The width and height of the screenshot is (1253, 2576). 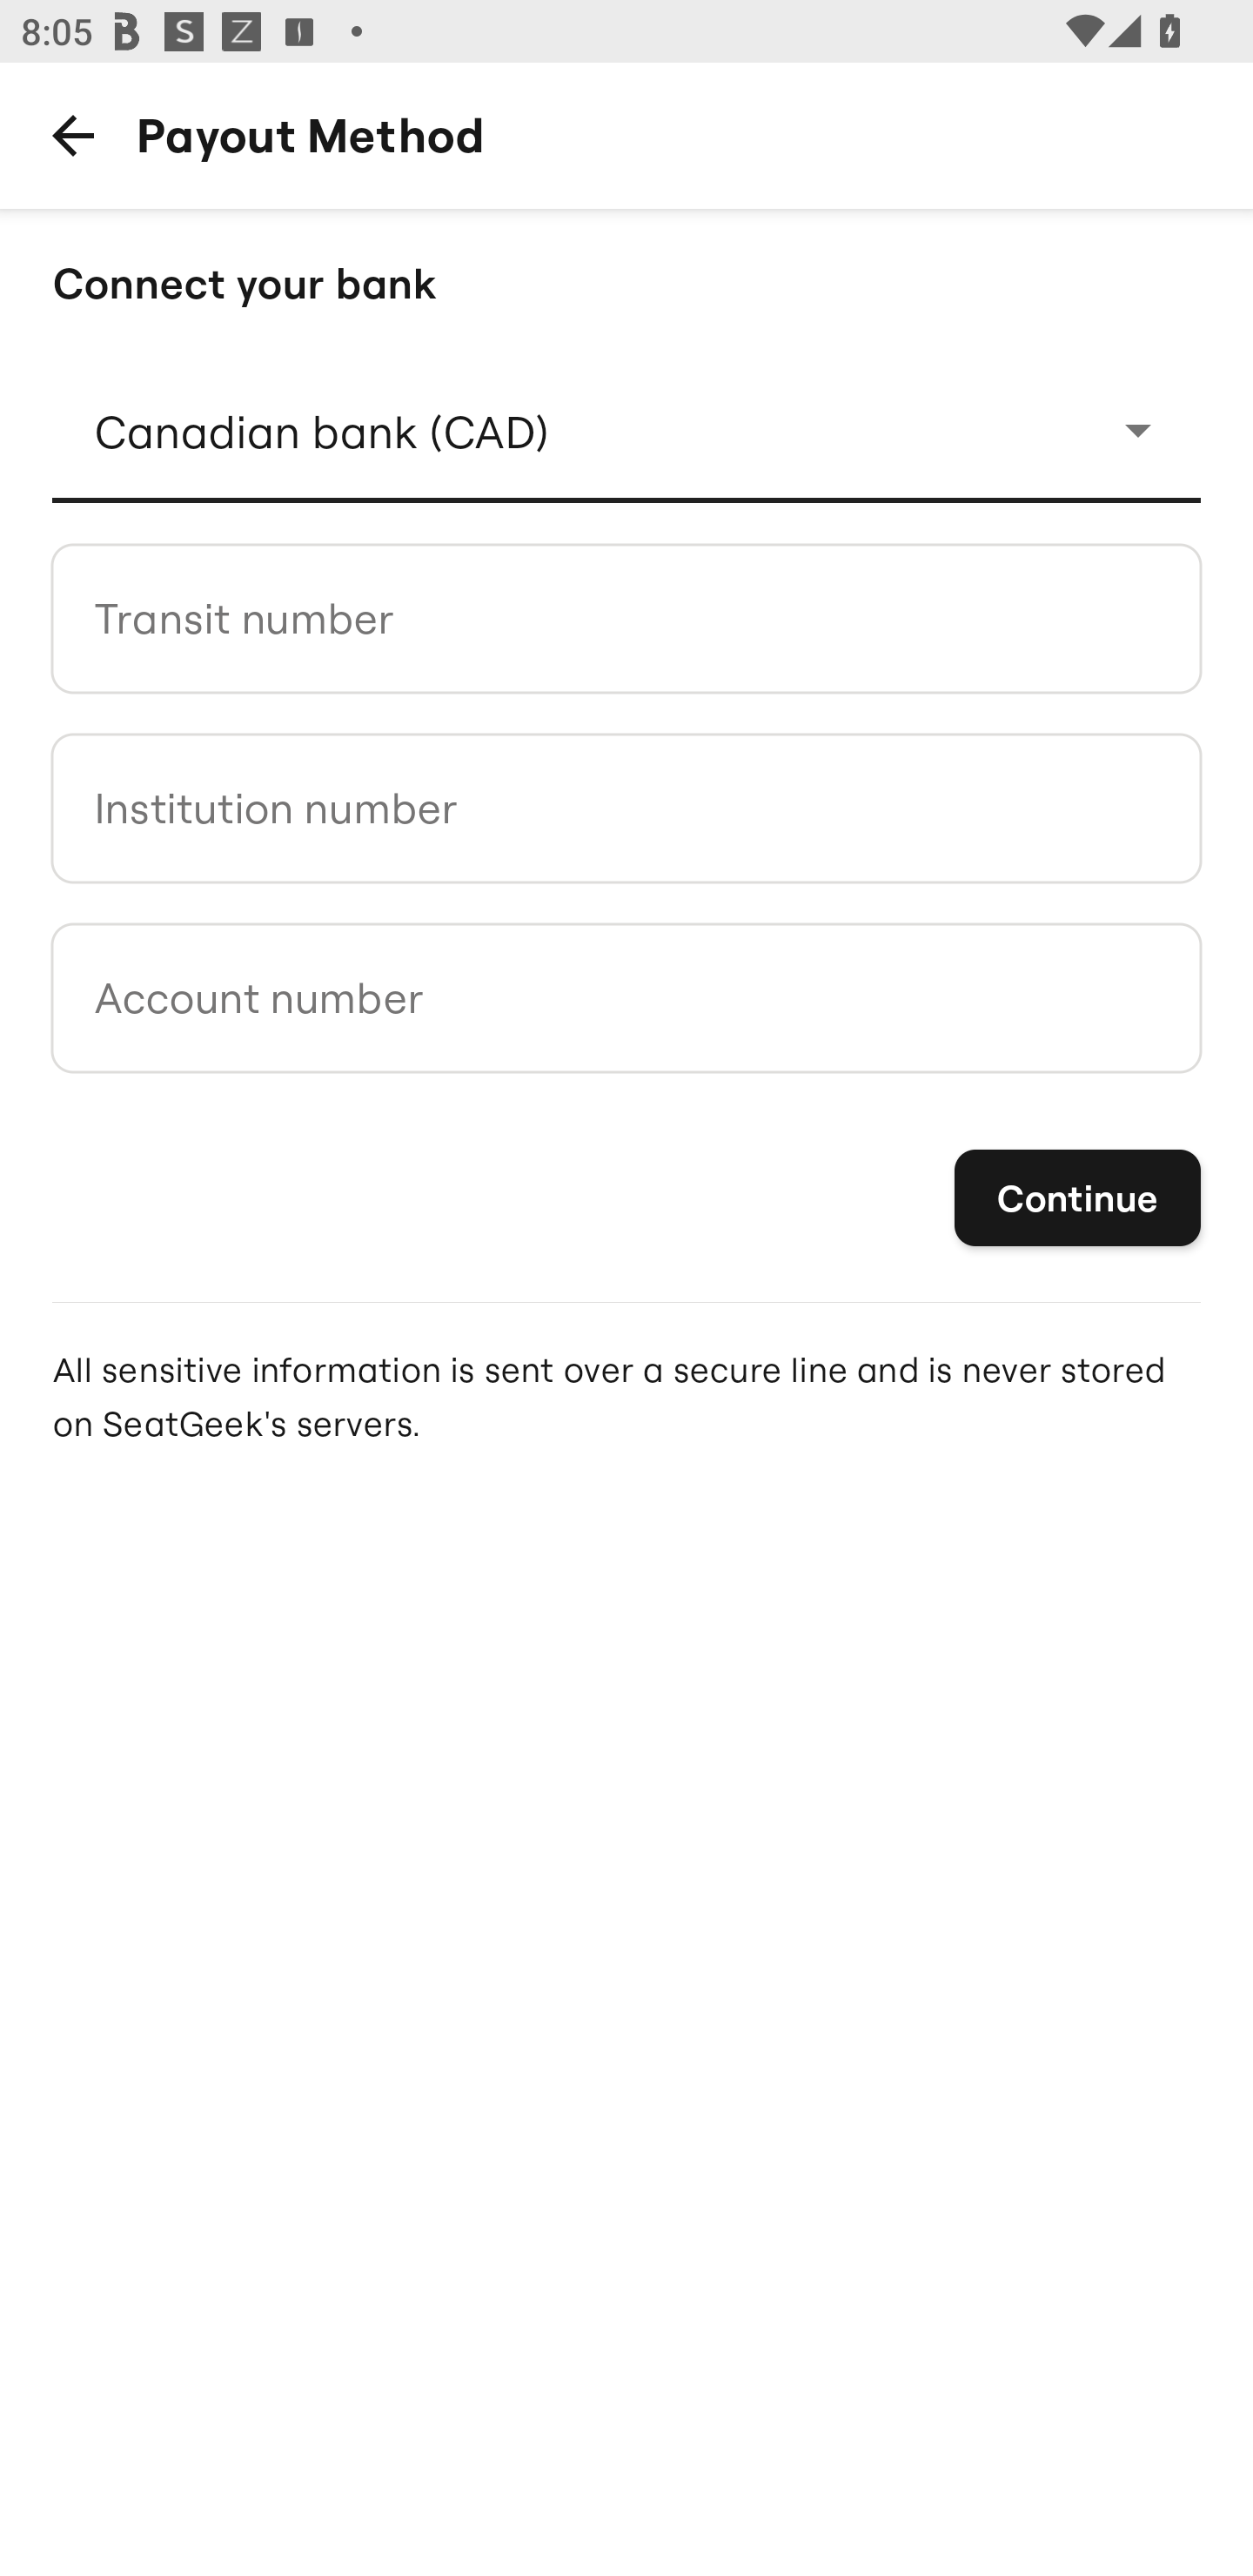 What do you see at coordinates (626, 997) in the screenshot?
I see `Account number` at bounding box center [626, 997].